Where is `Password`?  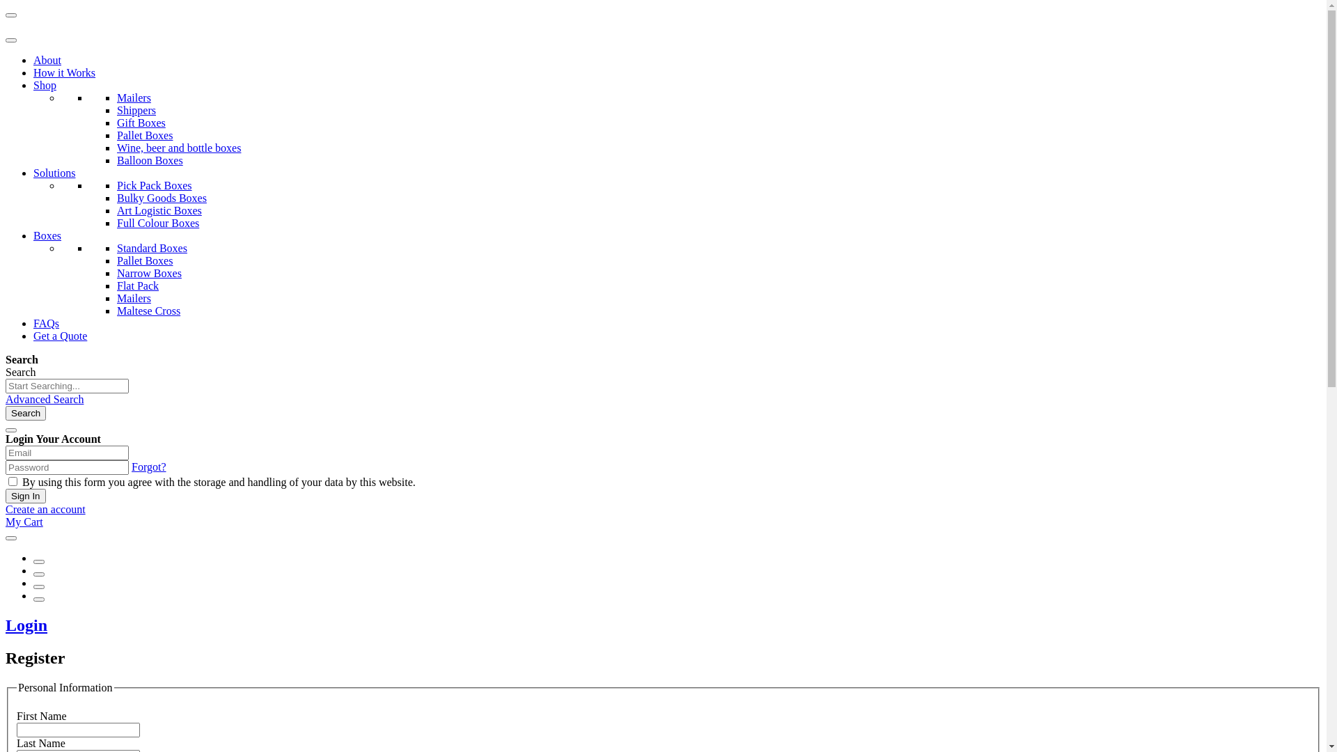
Password is located at coordinates (67, 468).